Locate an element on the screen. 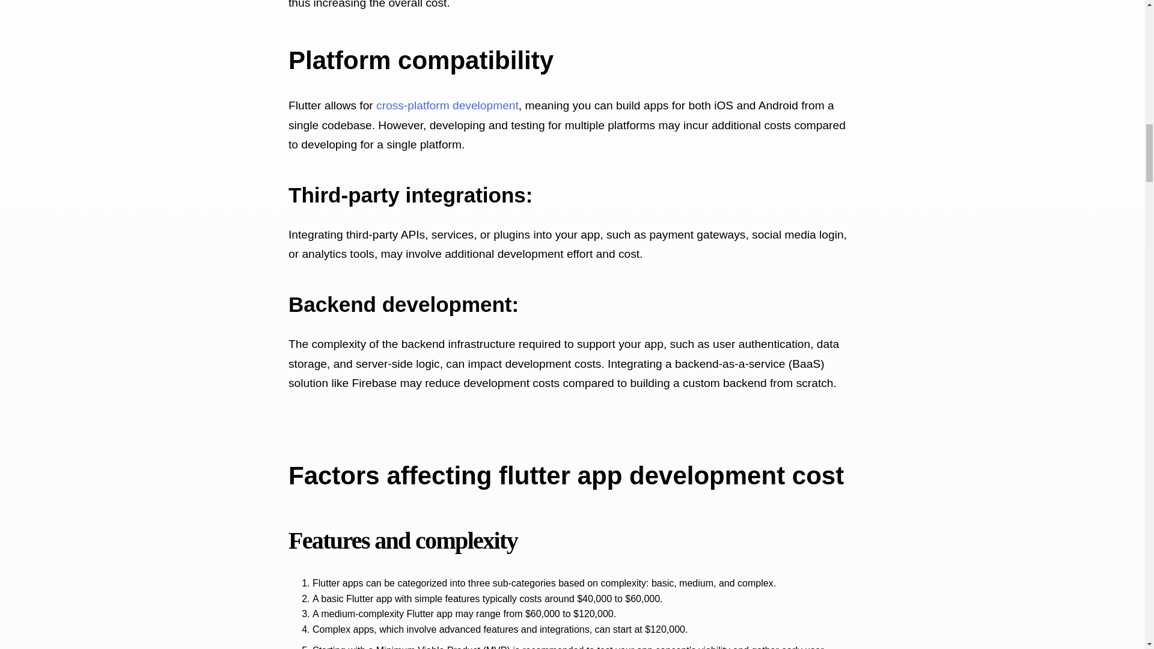 The width and height of the screenshot is (1154, 649). cross-platform development is located at coordinates (447, 105).